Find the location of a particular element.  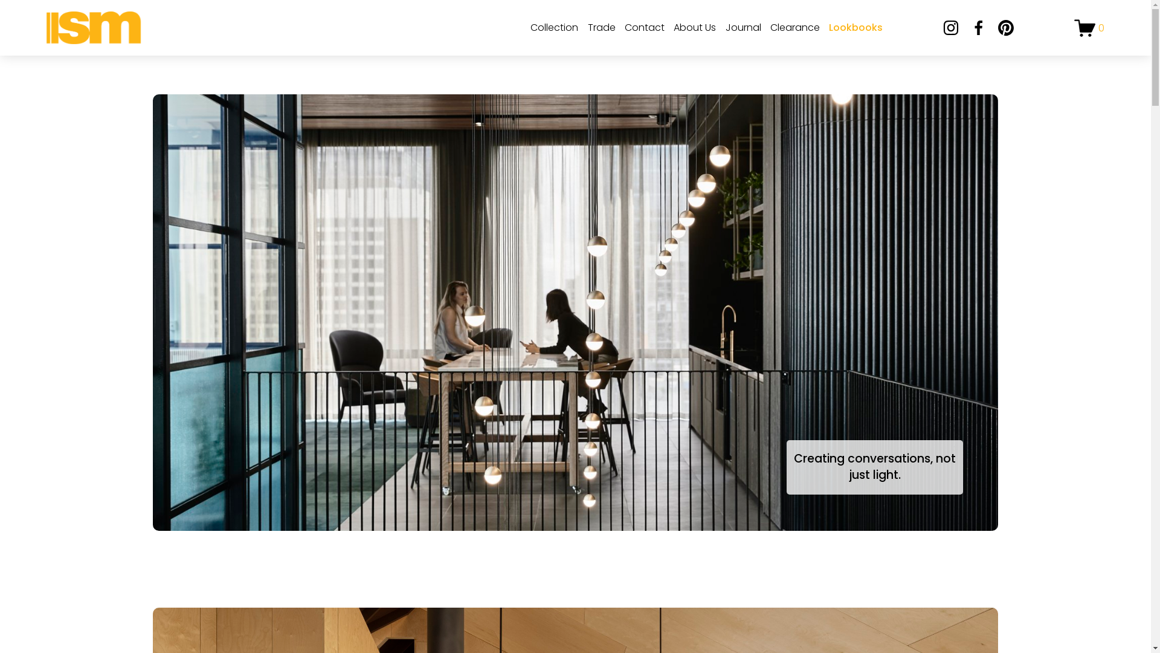

Journal is located at coordinates (743, 28).